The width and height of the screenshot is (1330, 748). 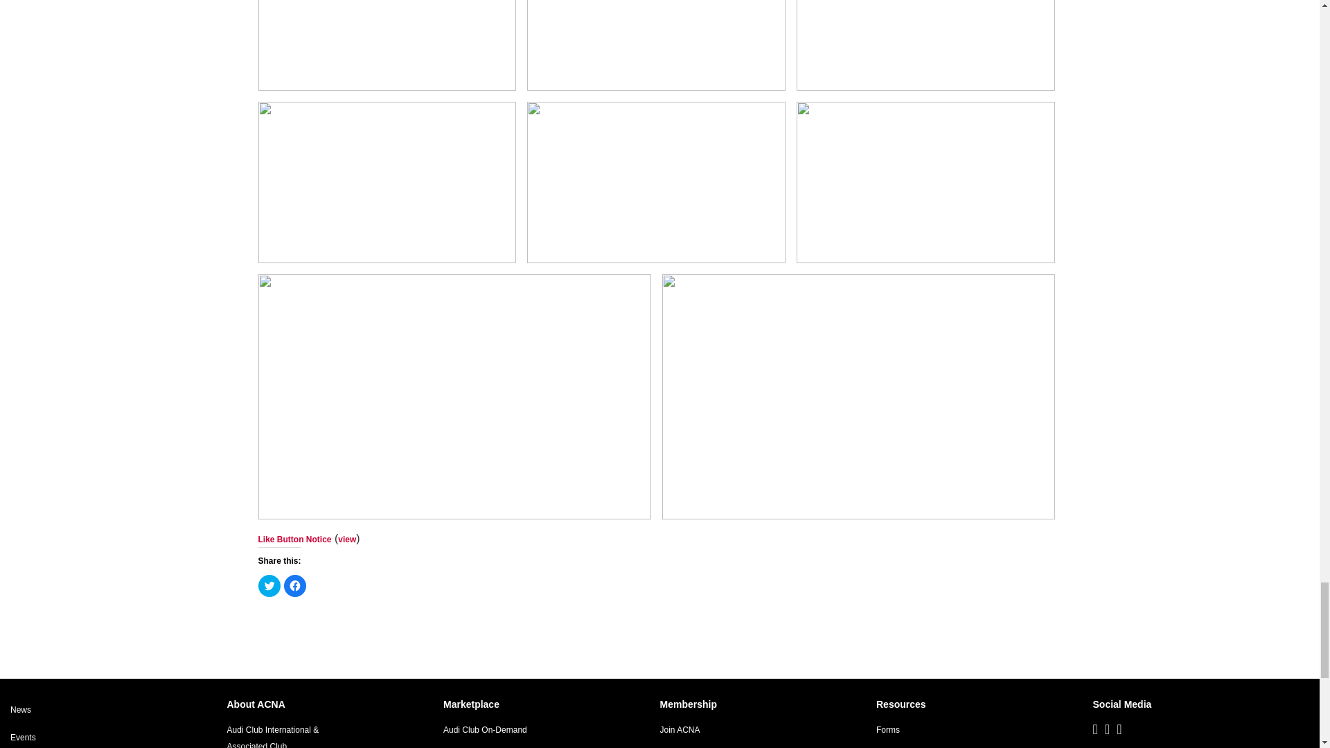 What do you see at coordinates (295, 586) in the screenshot?
I see `Click to share on Facebook` at bounding box center [295, 586].